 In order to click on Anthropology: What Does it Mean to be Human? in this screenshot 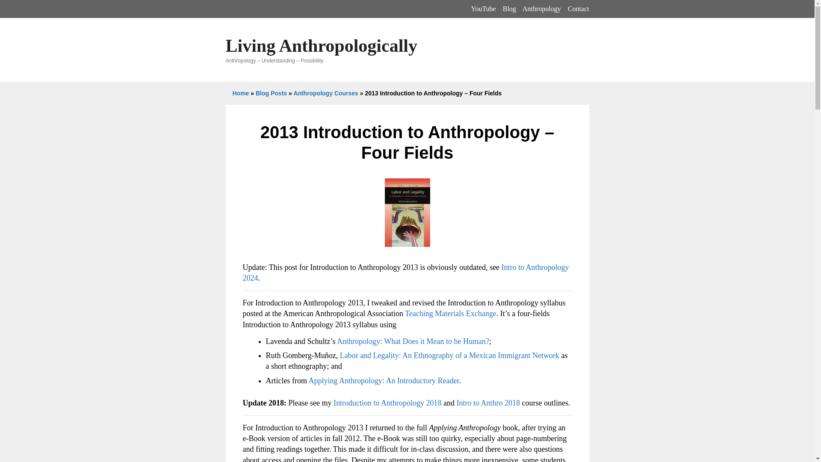, I will do `click(413, 341)`.